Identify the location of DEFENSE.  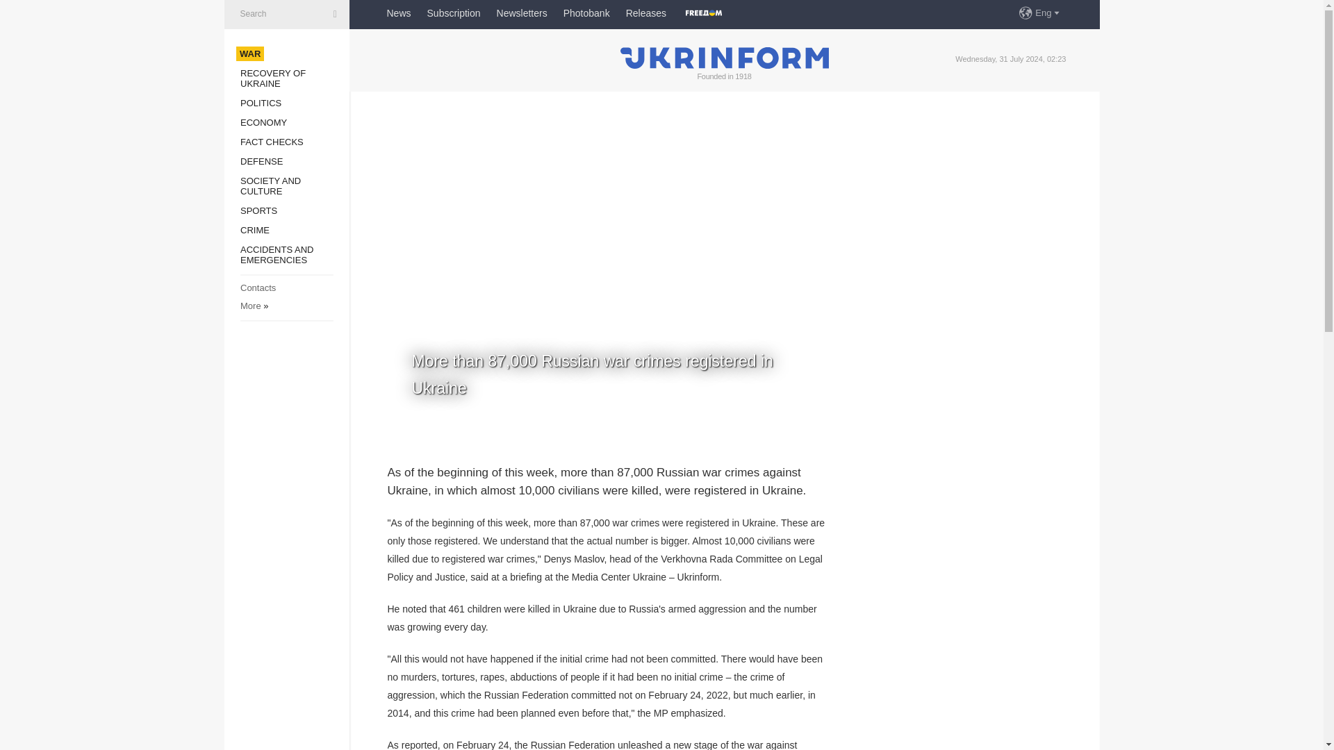
(261, 161).